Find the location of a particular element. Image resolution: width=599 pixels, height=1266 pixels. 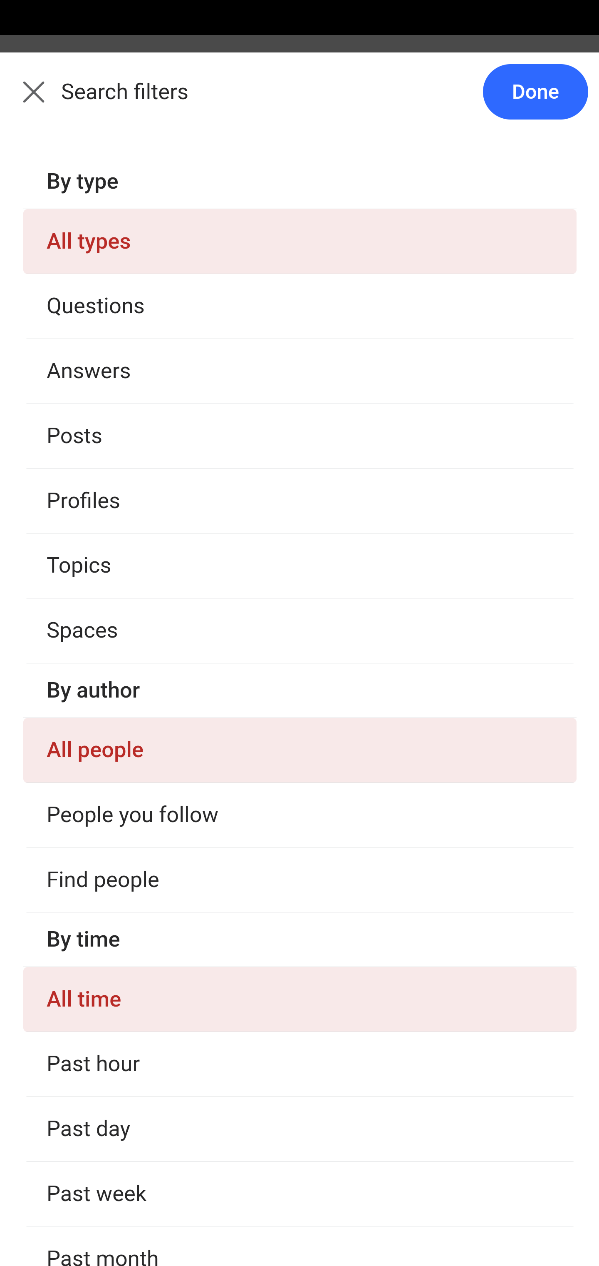

Back Search is located at coordinates (299, 101).